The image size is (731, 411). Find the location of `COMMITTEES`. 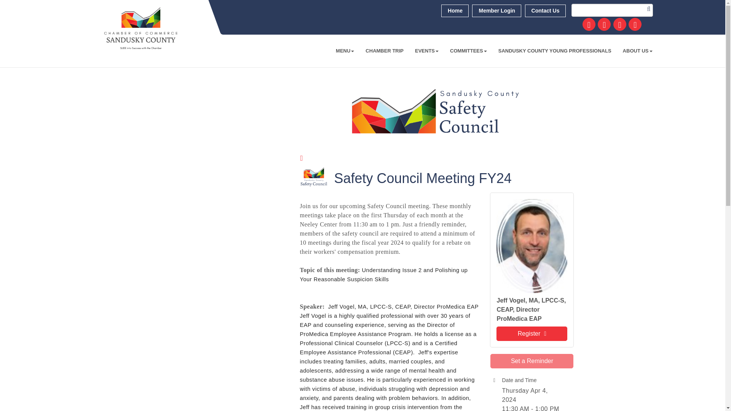

COMMITTEES is located at coordinates (468, 51).